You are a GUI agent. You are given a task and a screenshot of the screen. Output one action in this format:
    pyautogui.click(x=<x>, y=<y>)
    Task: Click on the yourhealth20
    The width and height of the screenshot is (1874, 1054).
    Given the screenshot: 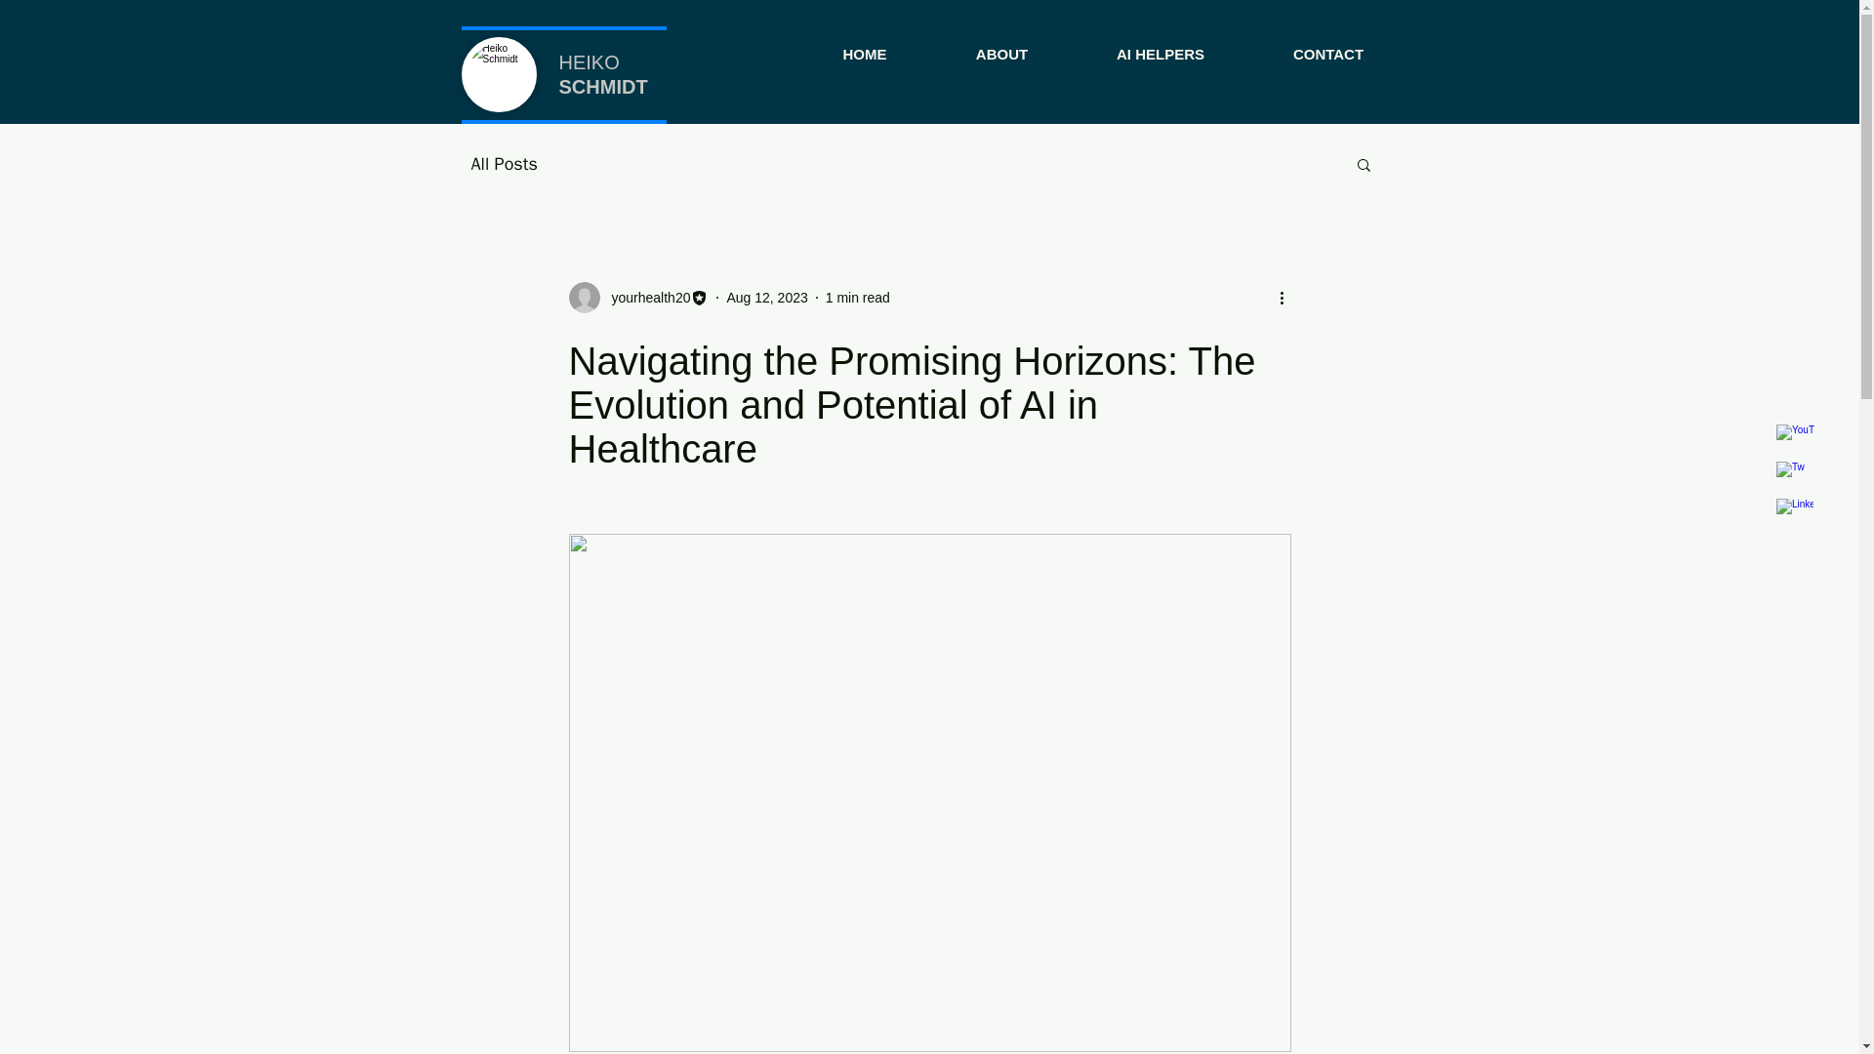 What is the action you would take?
    pyautogui.click(x=637, y=297)
    